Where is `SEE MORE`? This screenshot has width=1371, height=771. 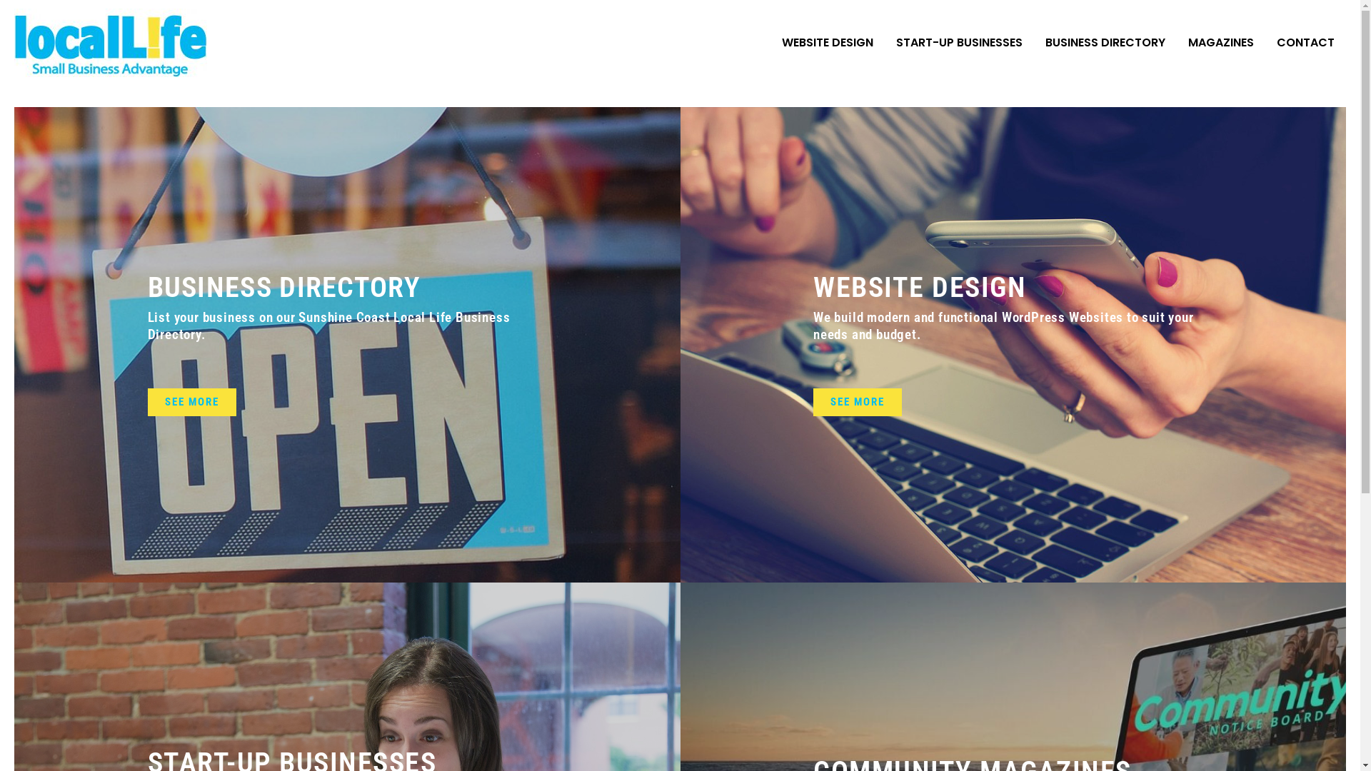 SEE MORE is located at coordinates (858, 403).